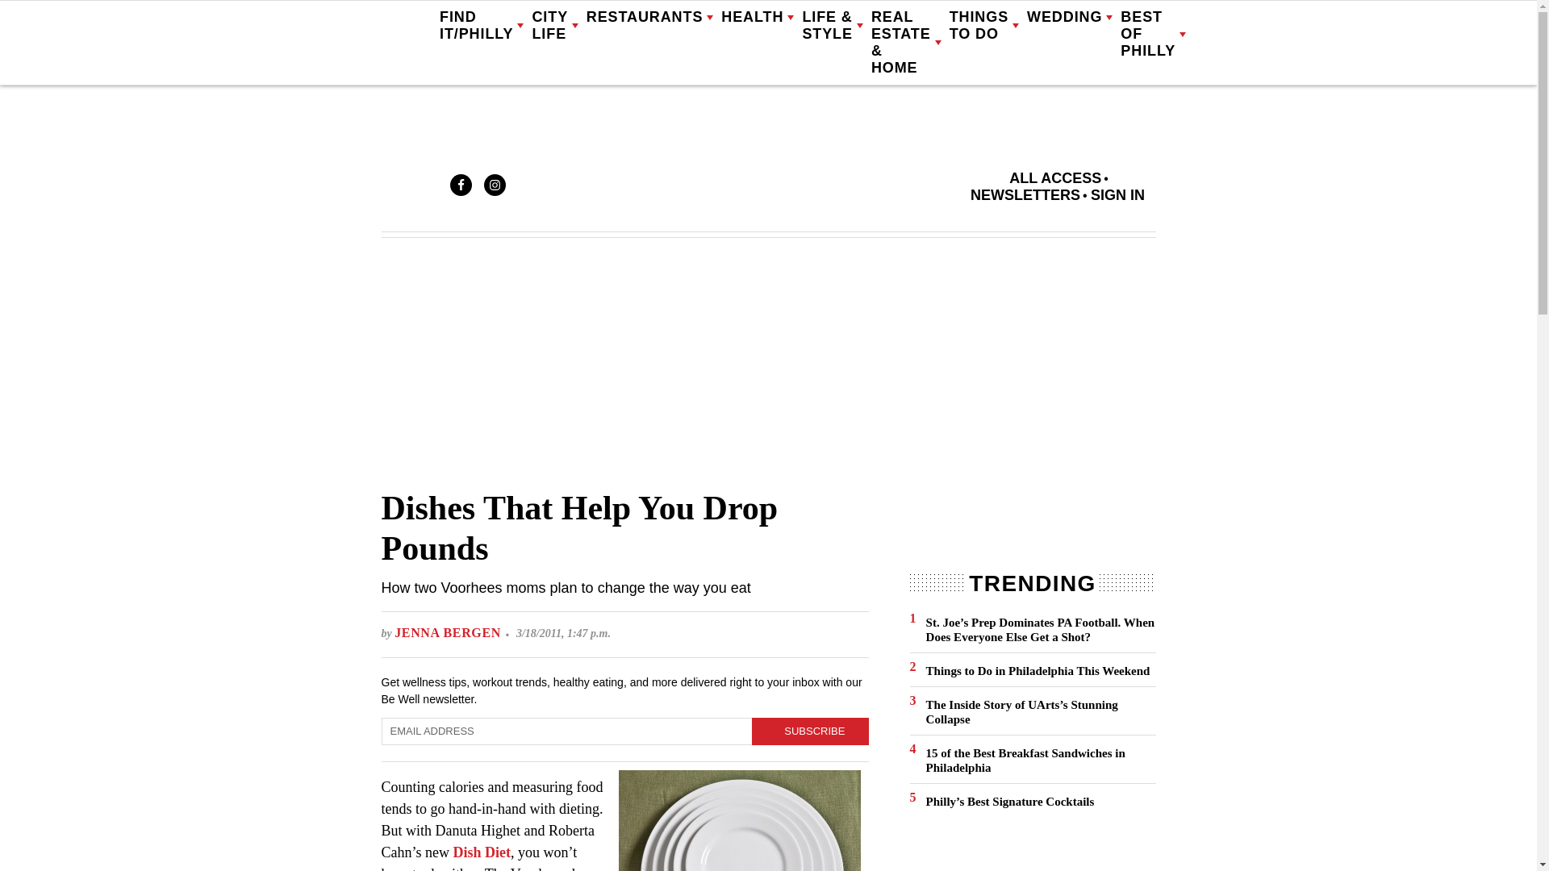 The image size is (1549, 871). What do you see at coordinates (1031, 852) in the screenshot?
I see `3rd party ad content` at bounding box center [1031, 852].